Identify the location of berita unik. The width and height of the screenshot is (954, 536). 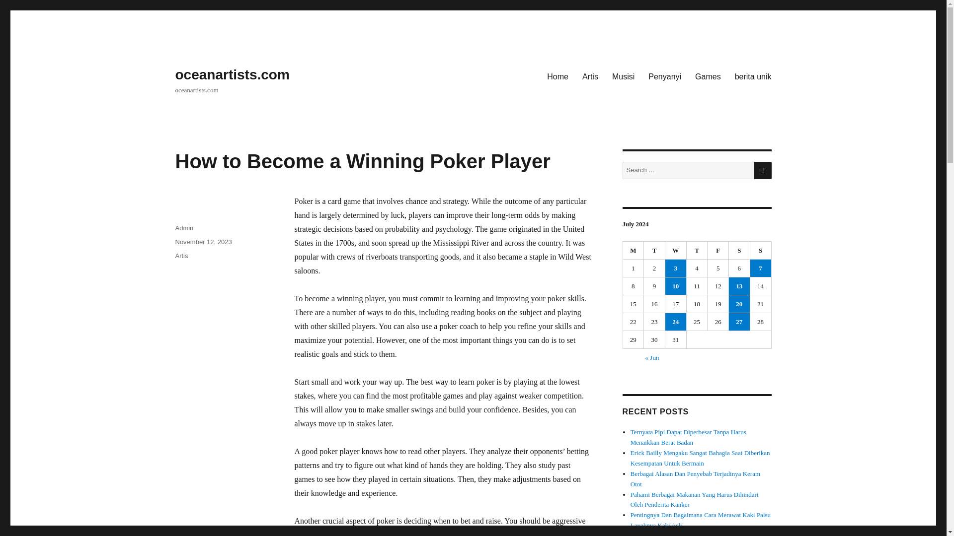
(753, 76).